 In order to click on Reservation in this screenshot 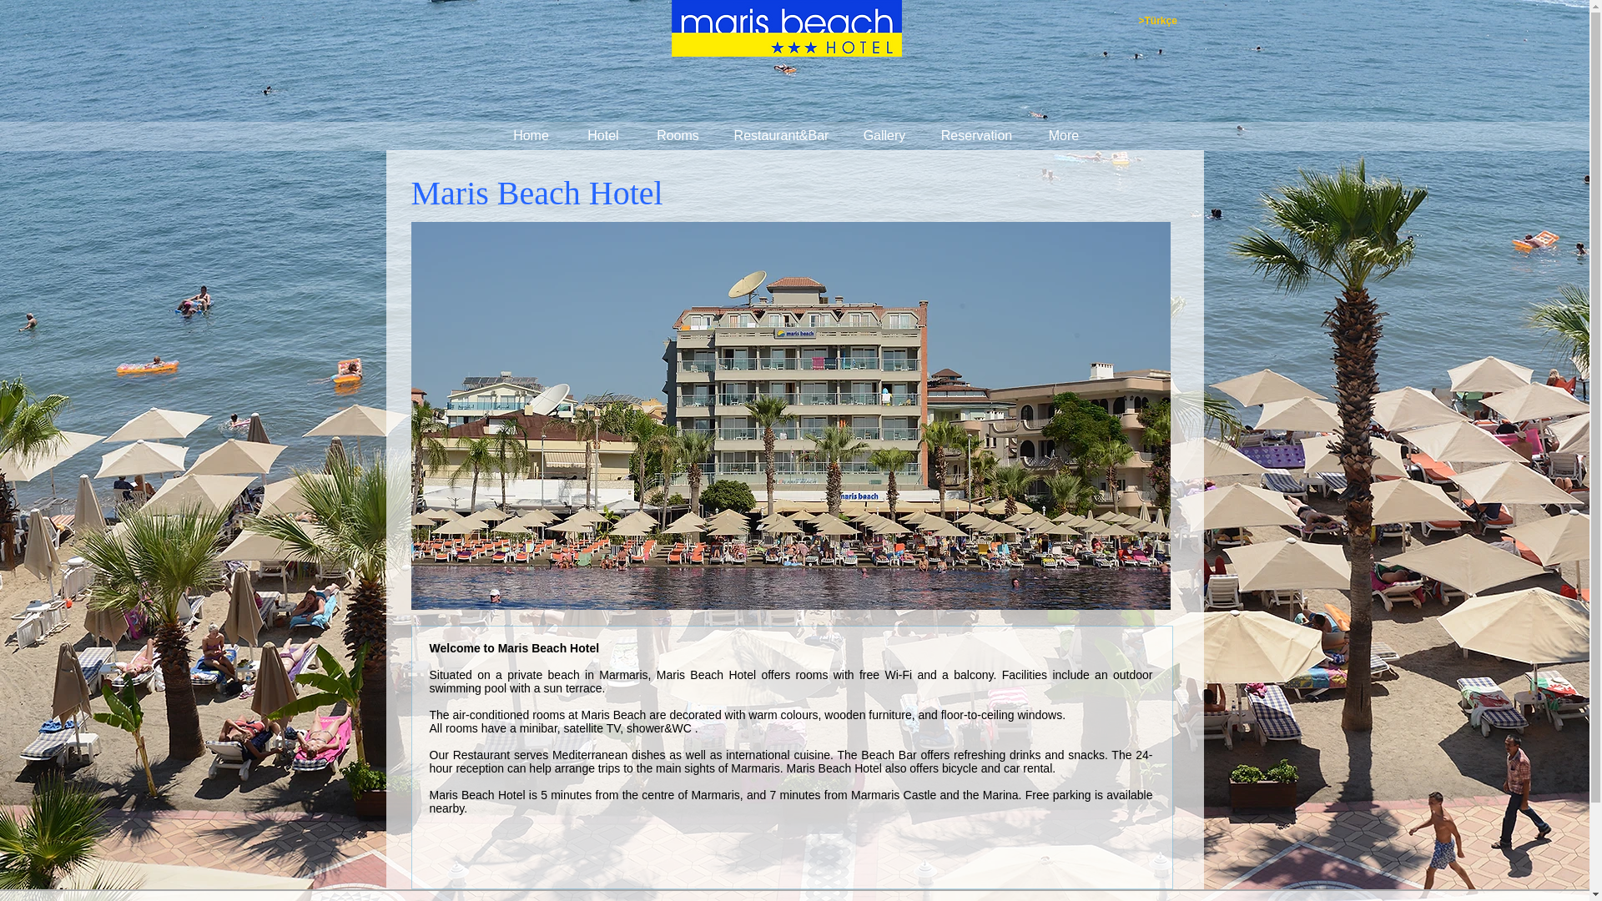, I will do `click(976, 135)`.